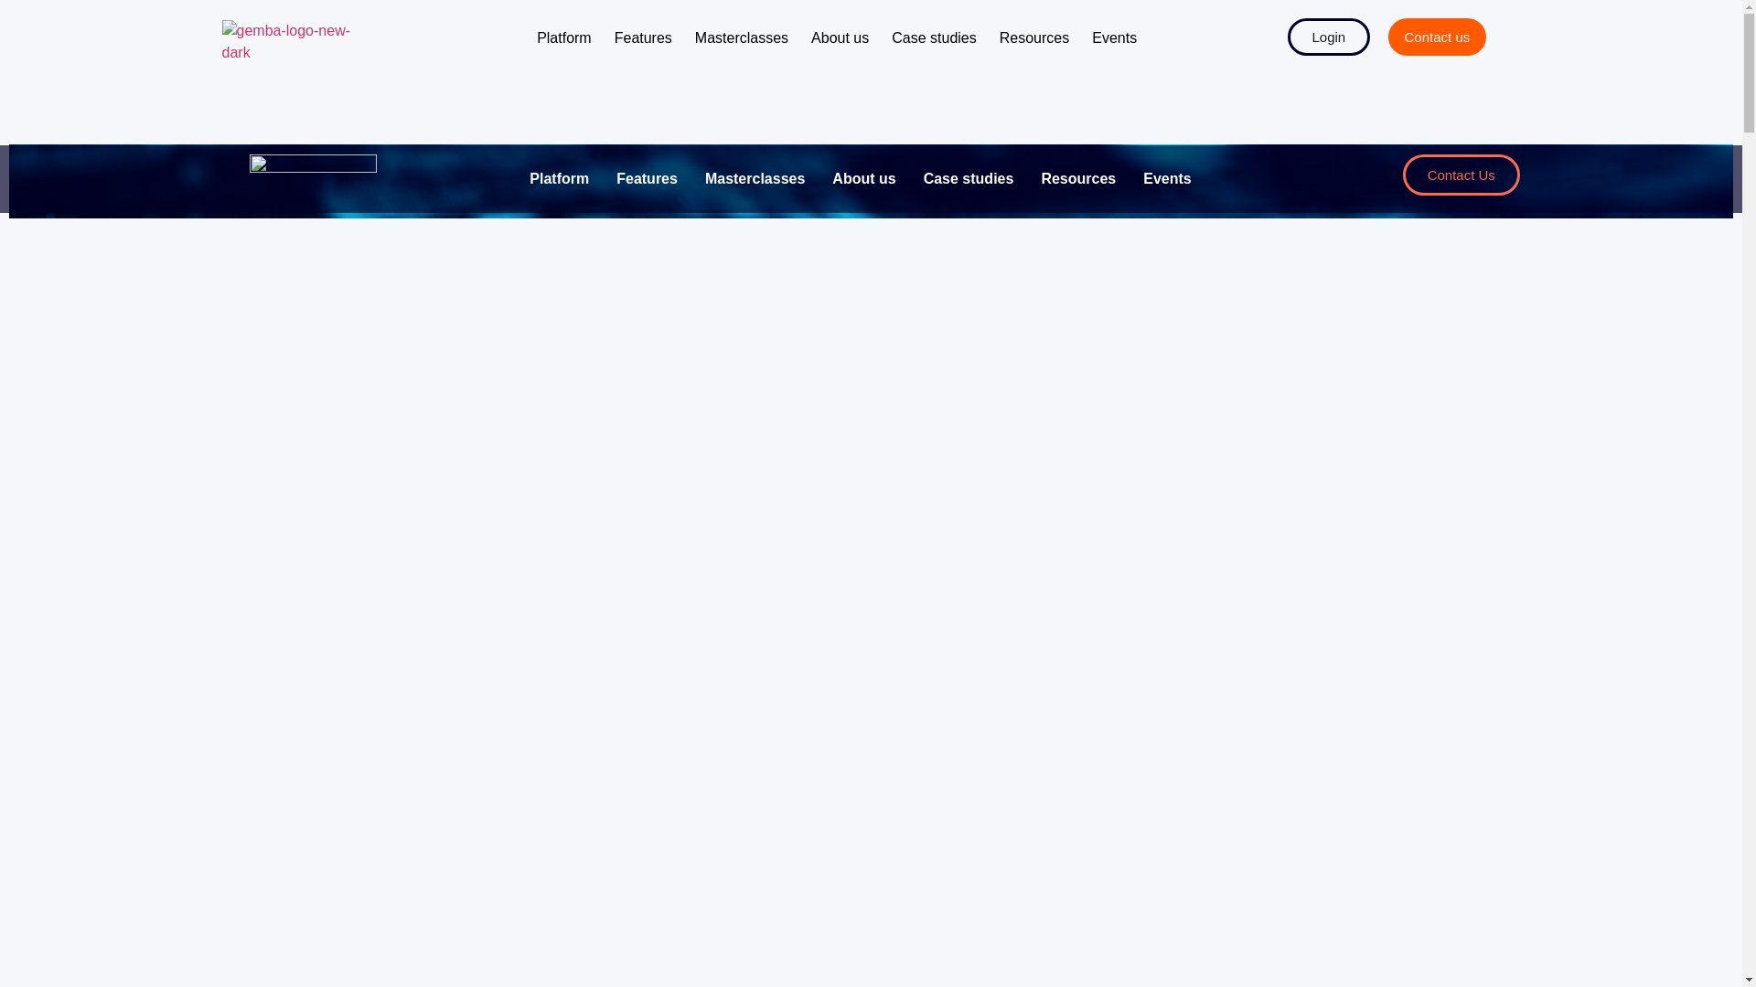  I want to click on Platform, so click(564, 38).